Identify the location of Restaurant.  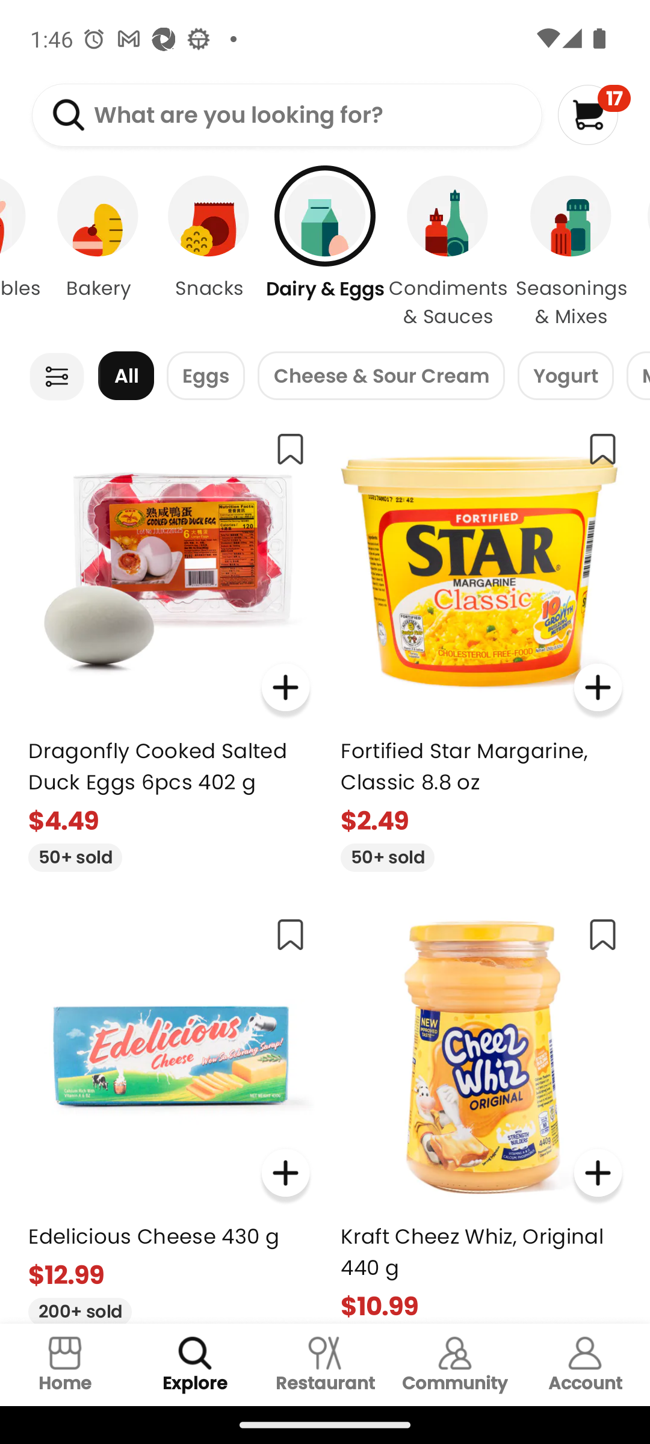
(325, 1365).